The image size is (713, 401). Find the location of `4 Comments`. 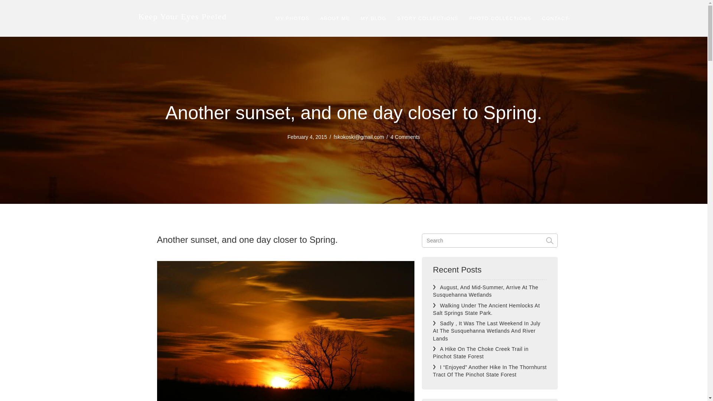

4 Comments is located at coordinates (405, 137).